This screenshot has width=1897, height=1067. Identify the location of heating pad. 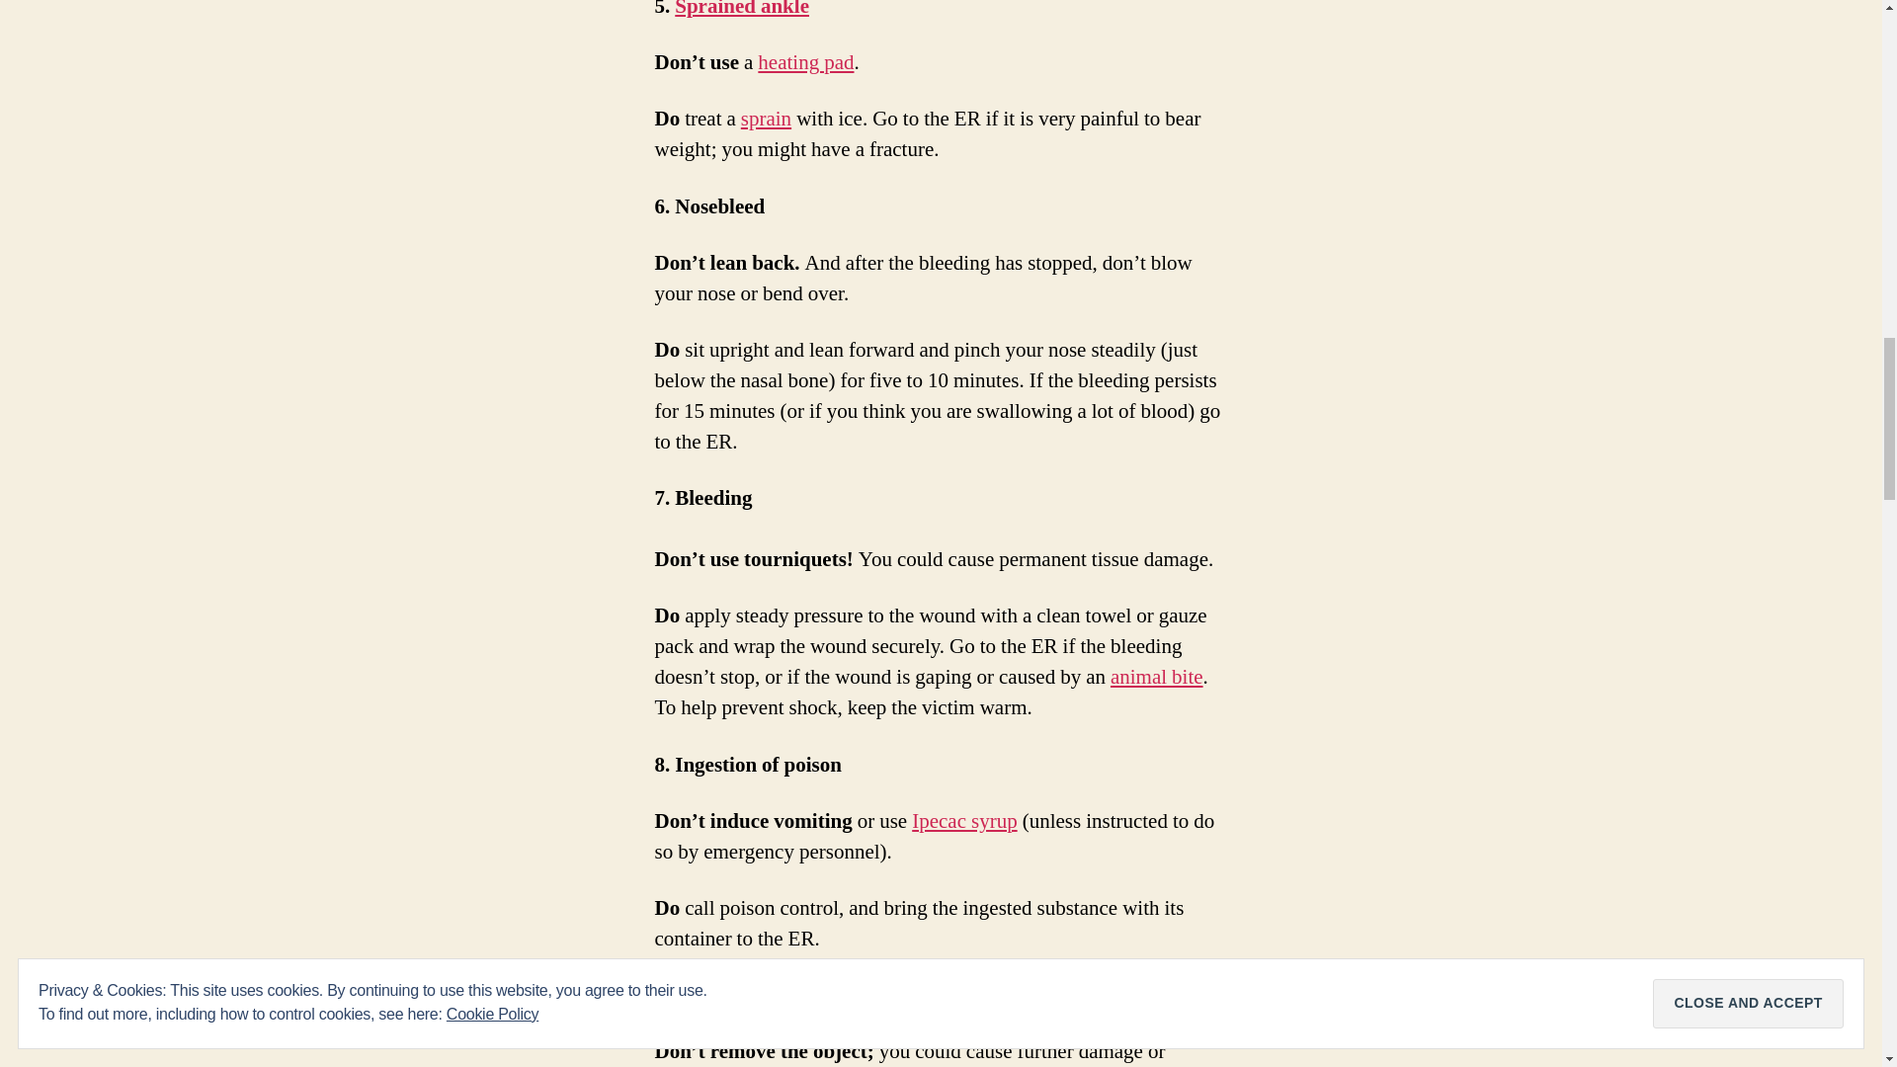
(805, 61).